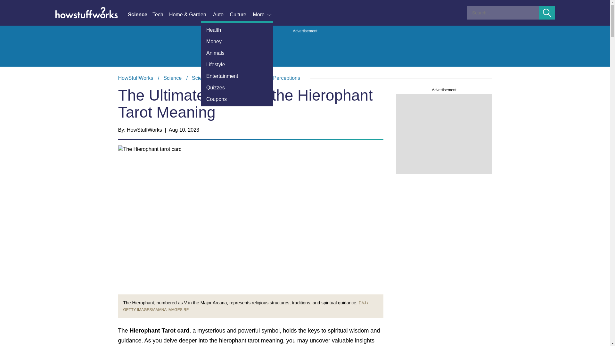 The image size is (615, 346). What do you see at coordinates (221, 15) in the screenshot?
I see `Auto` at bounding box center [221, 15].